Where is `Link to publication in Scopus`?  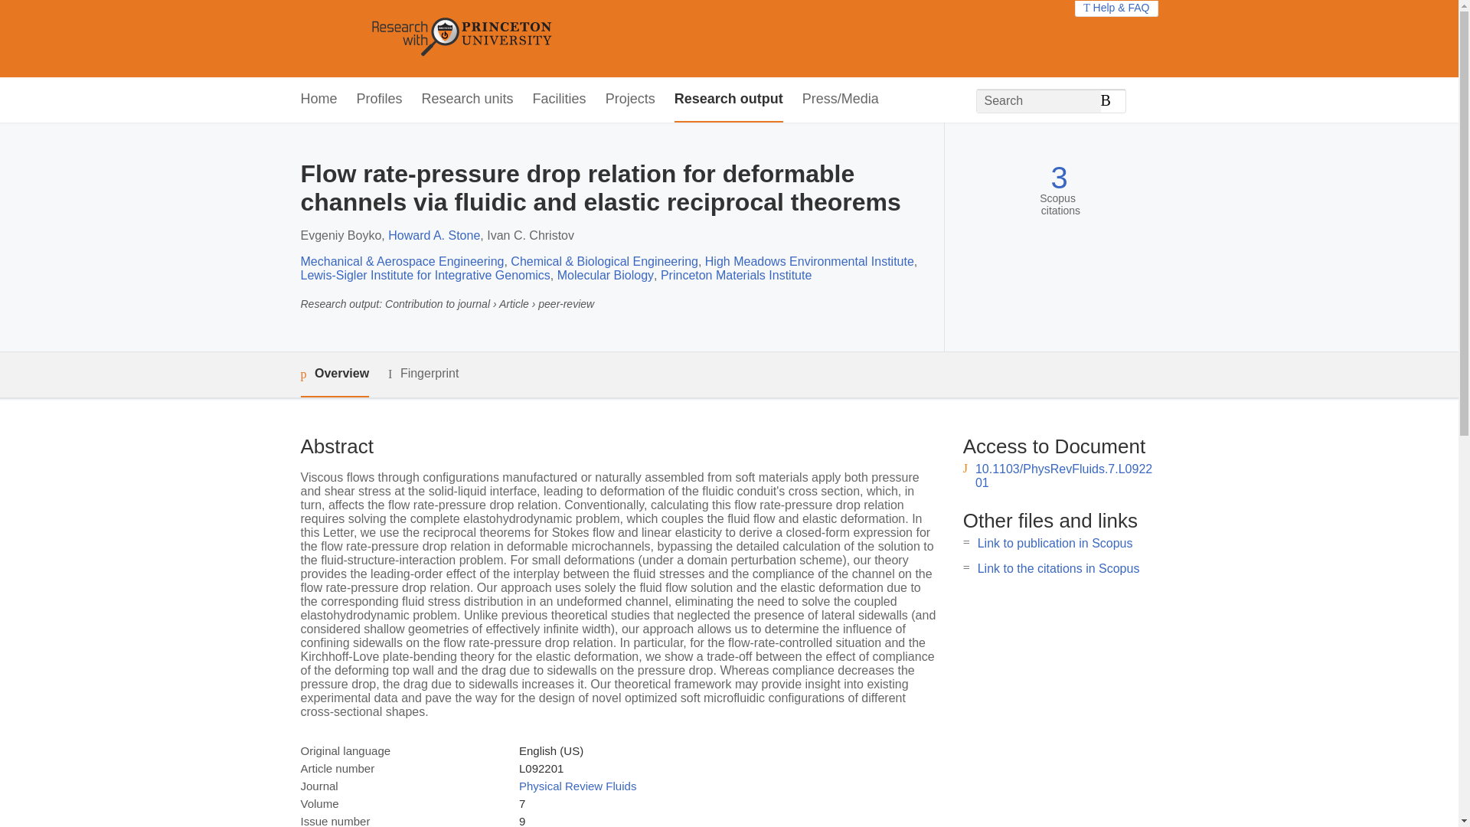 Link to publication in Scopus is located at coordinates (1055, 543).